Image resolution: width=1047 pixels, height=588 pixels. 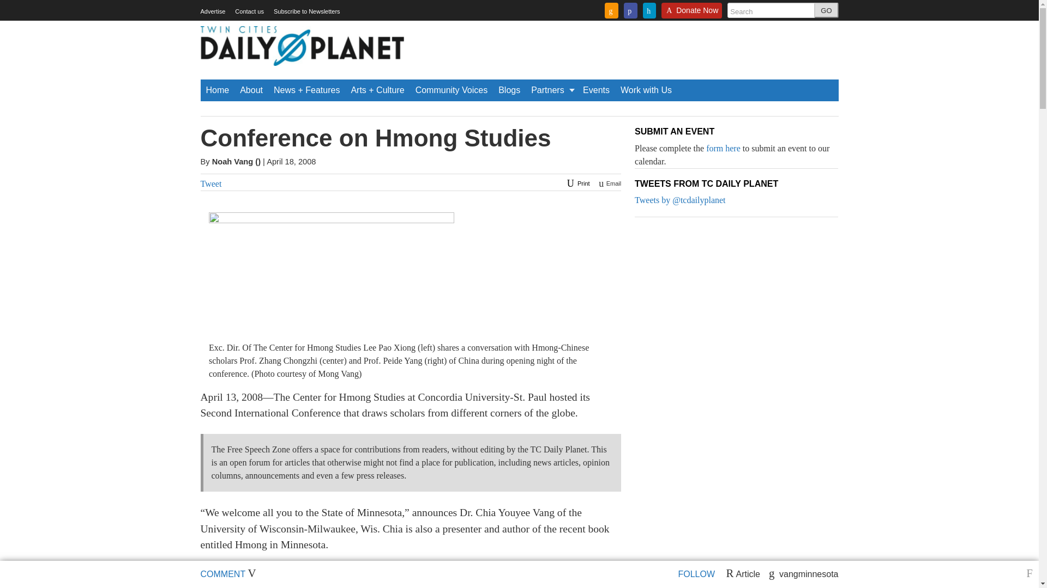 What do you see at coordinates (212, 183) in the screenshot?
I see `Tweet` at bounding box center [212, 183].